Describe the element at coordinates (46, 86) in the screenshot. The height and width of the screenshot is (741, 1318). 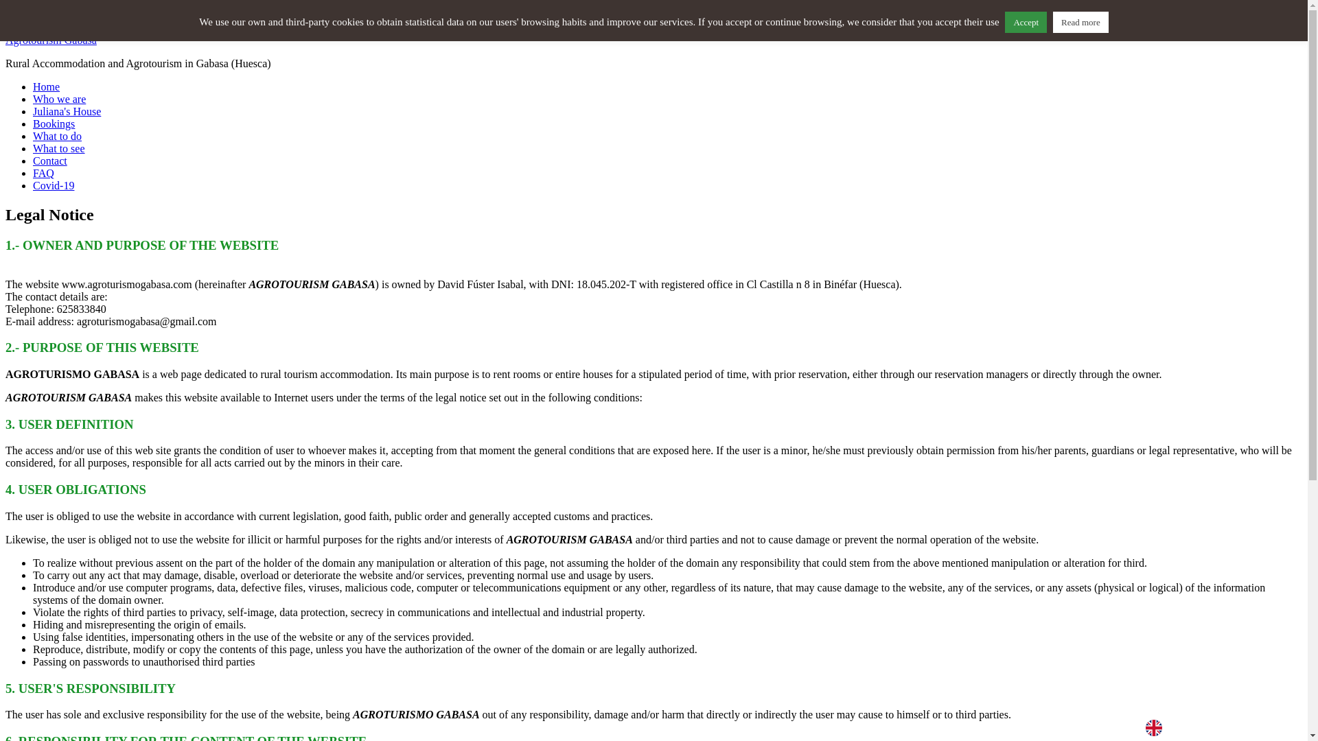
I see `Home` at that location.